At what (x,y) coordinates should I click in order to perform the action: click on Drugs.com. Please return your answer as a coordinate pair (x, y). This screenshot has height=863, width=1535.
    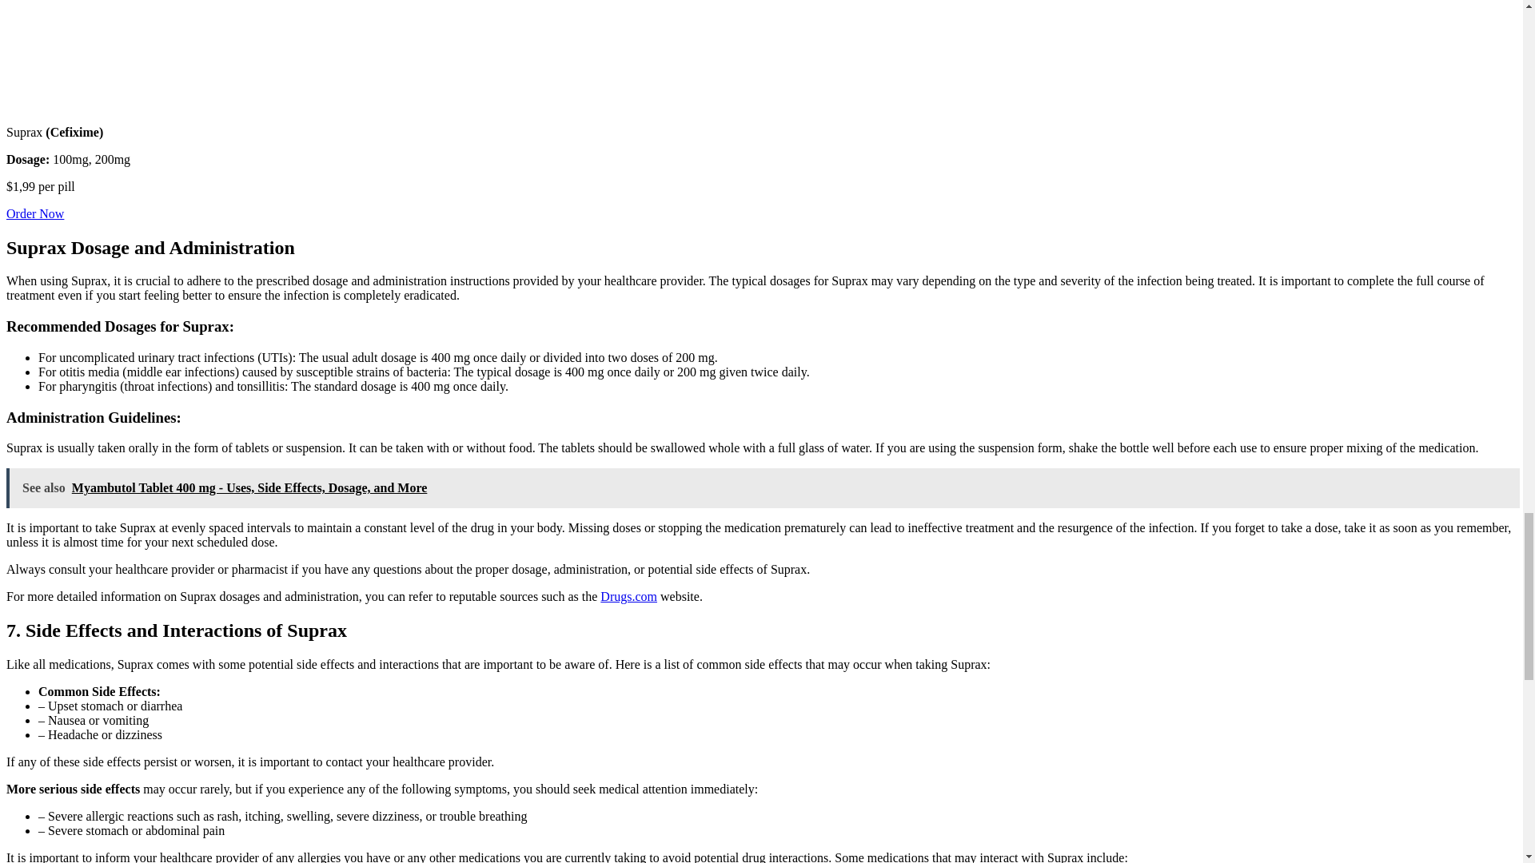
    Looking at the image, I should click on (628, 596).